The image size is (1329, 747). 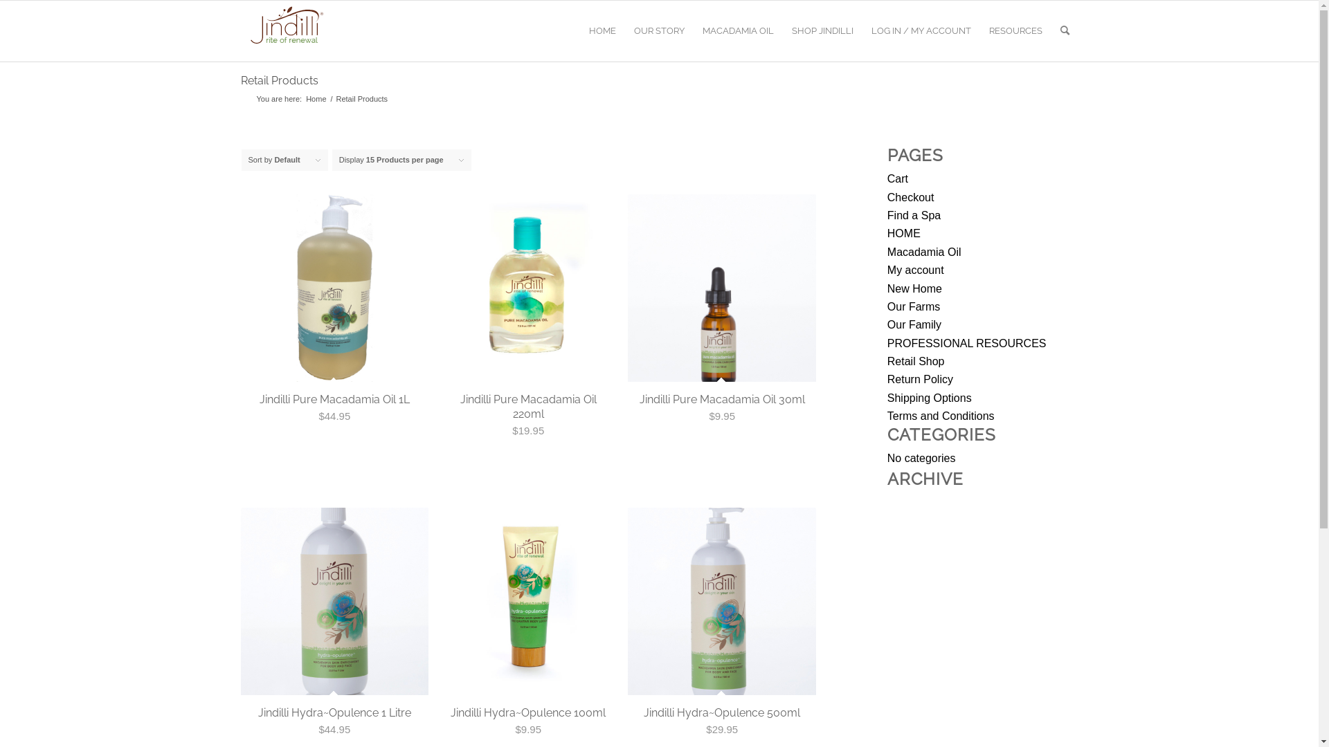 I want to click on Jindilli Pure Macadamia Oil 1L
$44.95, so click(x=335, y=320).